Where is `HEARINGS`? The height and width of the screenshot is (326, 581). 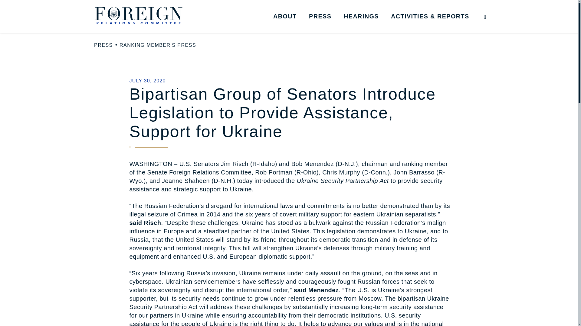 HEARINGS is located at coordinates (361, 16).